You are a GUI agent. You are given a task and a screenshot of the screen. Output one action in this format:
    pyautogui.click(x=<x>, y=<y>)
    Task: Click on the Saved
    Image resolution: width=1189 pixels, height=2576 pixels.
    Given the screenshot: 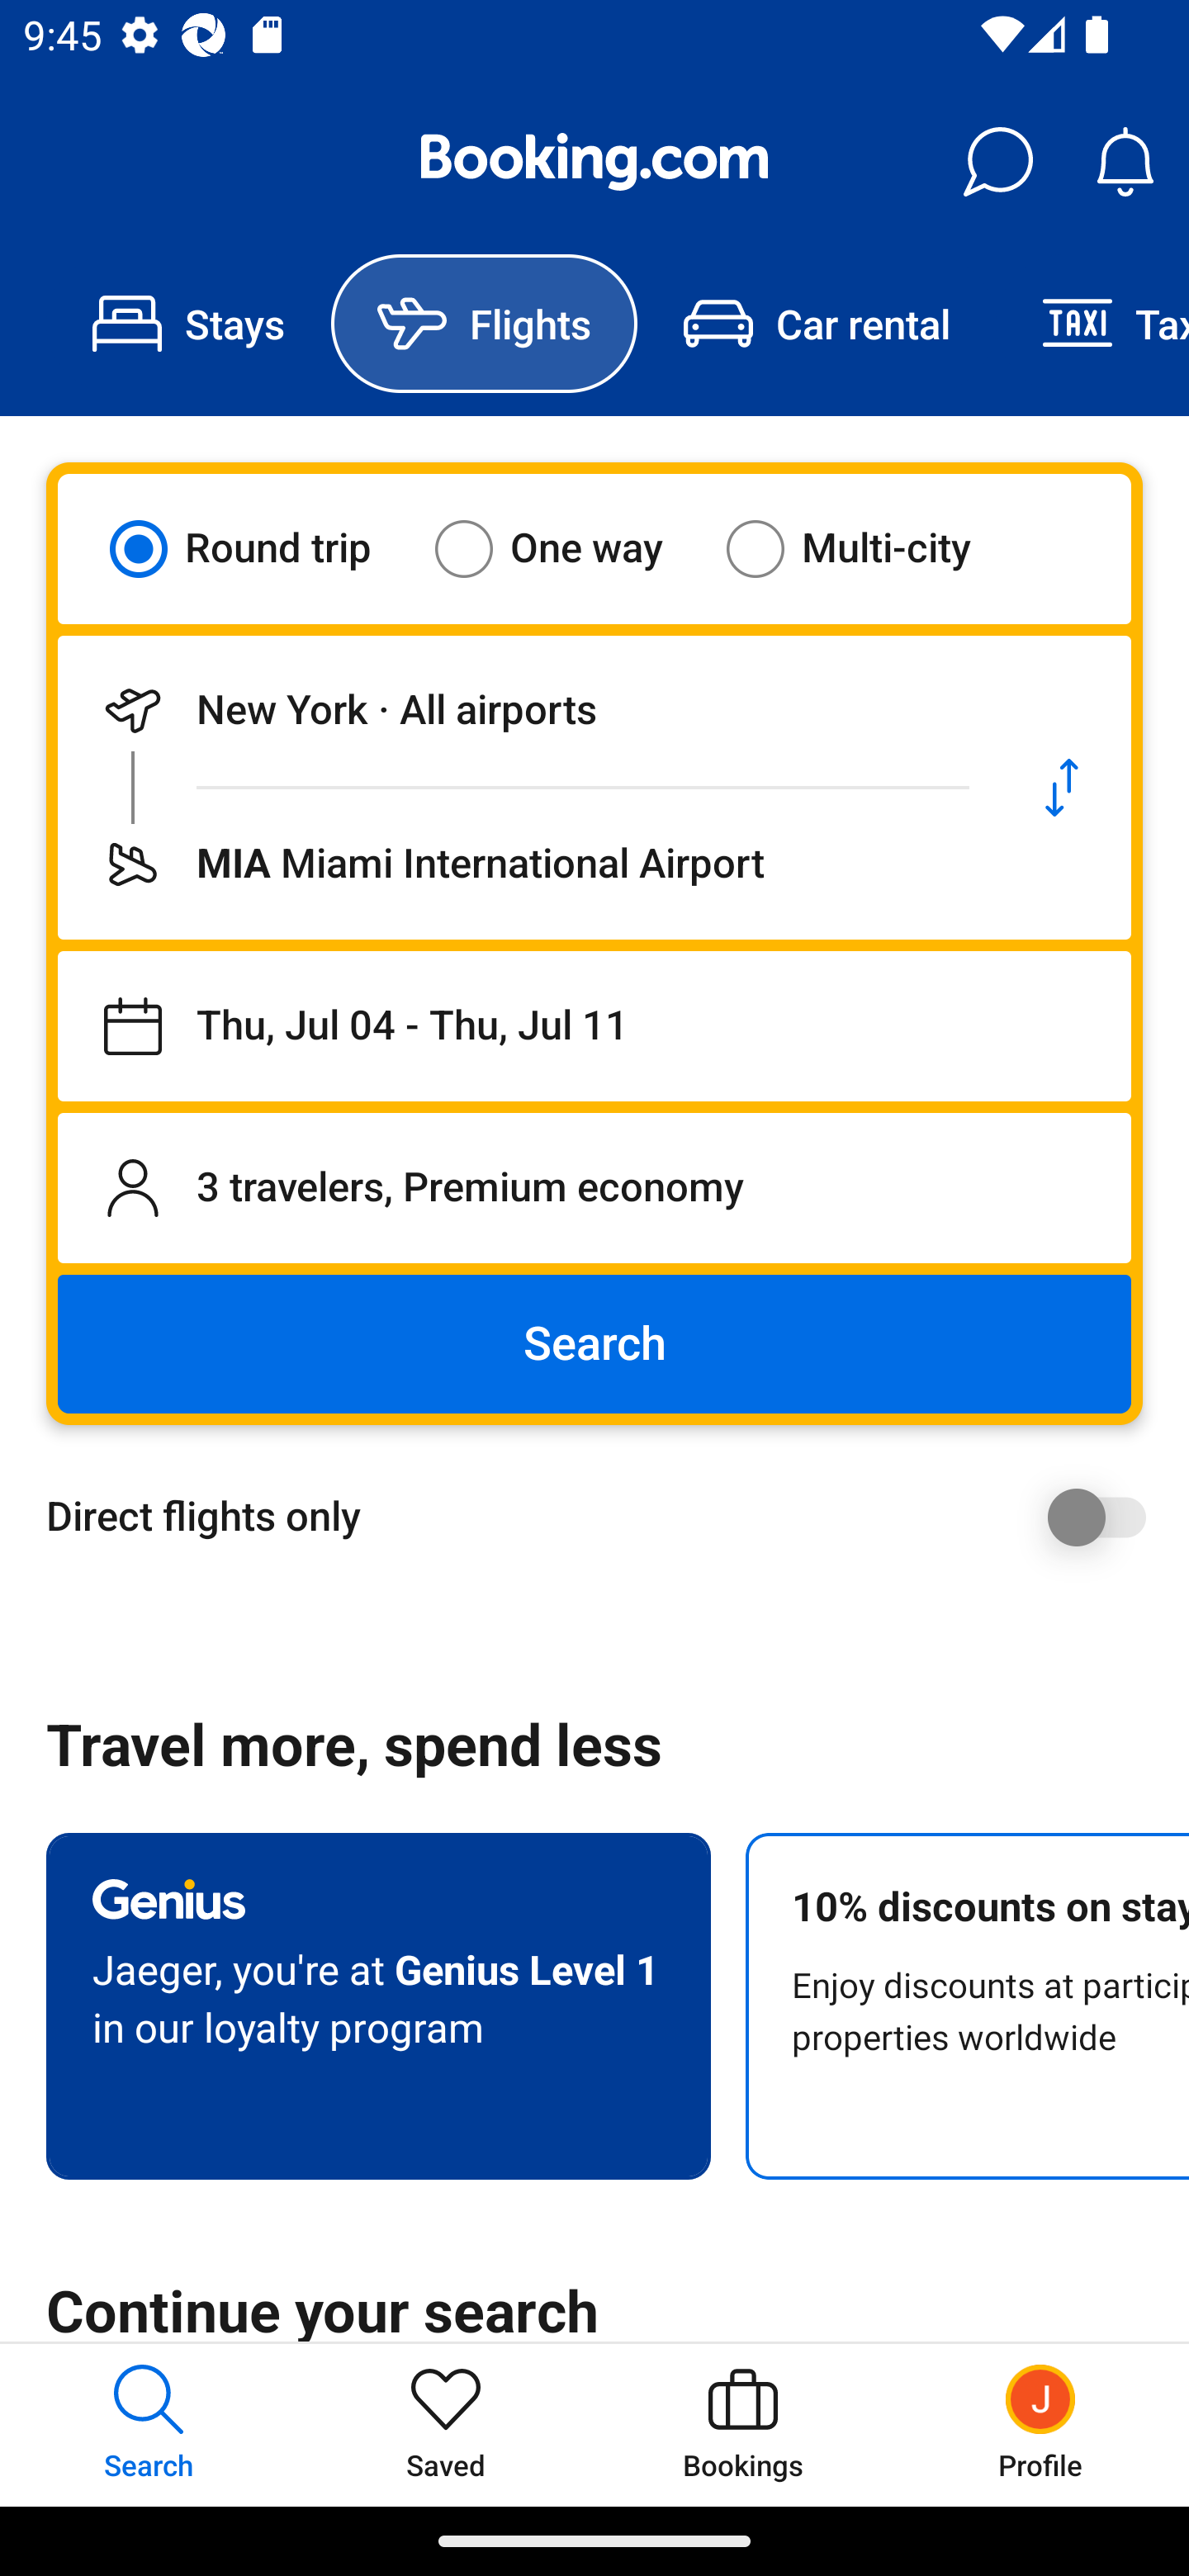 What is the action you would take?
    pyautogui.click(x=446, y=2424)
    